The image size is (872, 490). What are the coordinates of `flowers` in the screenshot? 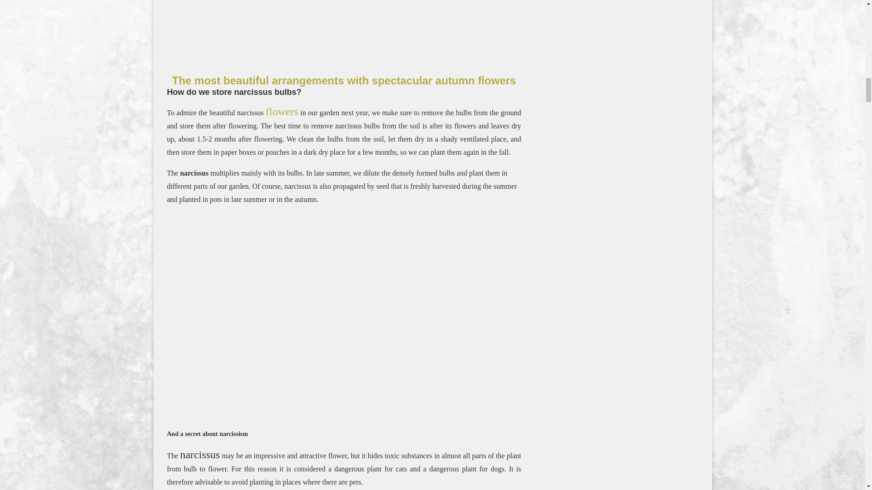 It's located at (282, 113).